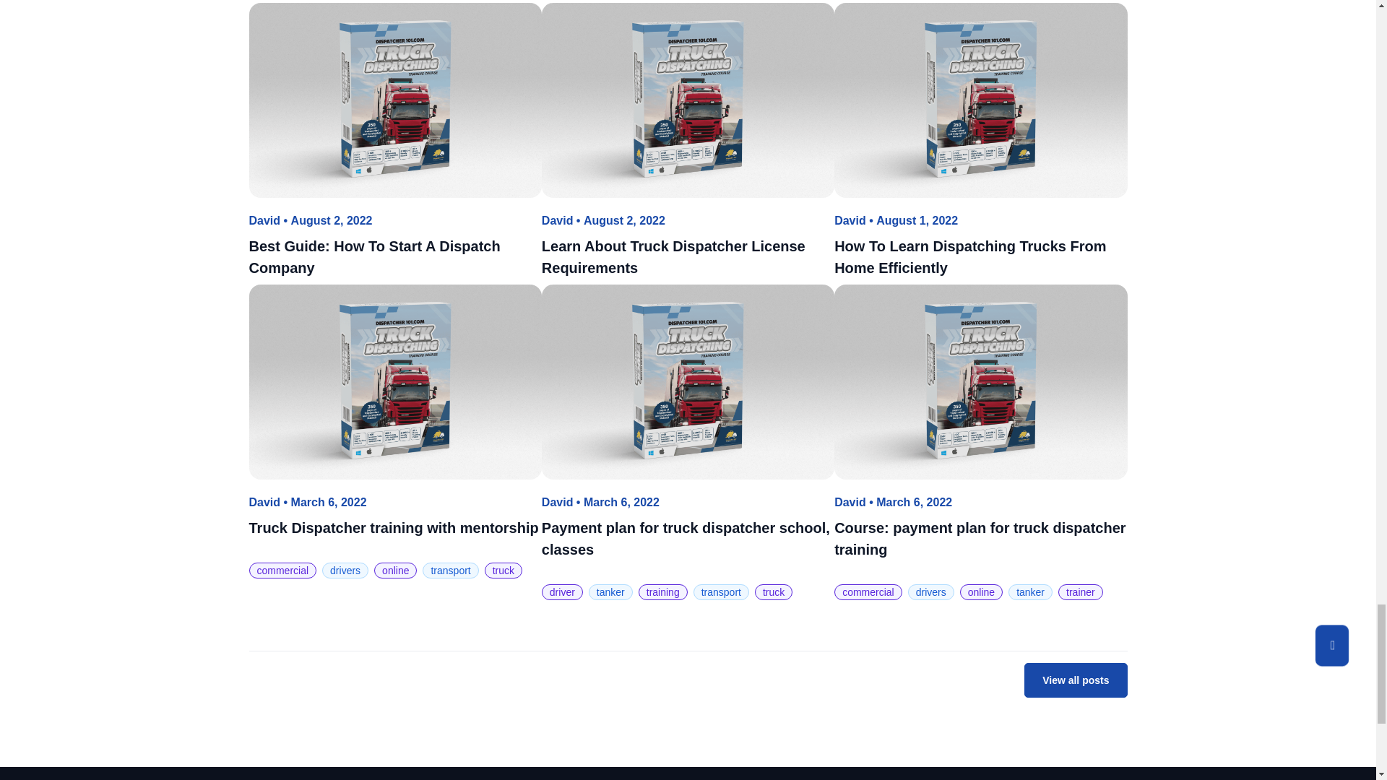 This screenshot has height=780, width=1387. What do you see at coordinates (373, 257) in the screenshot?
I see `Best Guide: How To Start A Dispatch Company` at bounding box center [373, 257].